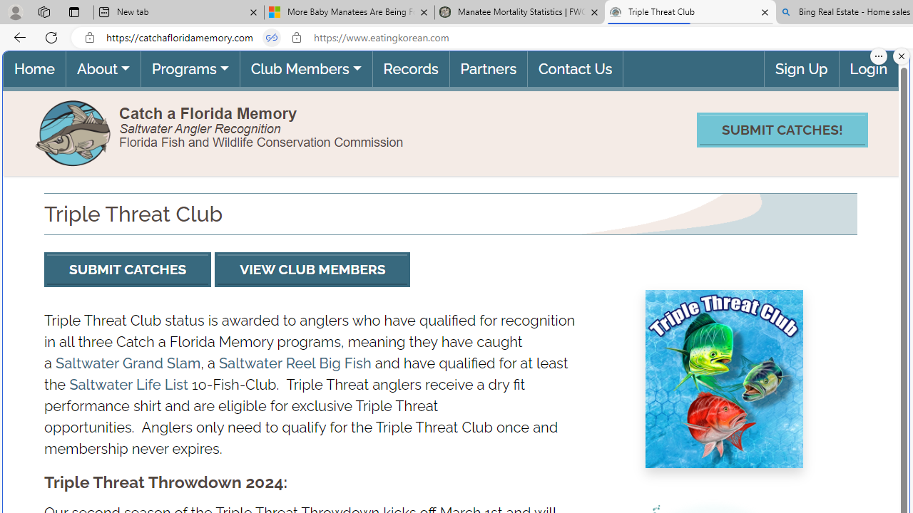 The height and width of the screenshot is (513, 913). Describe the element at coordinates (15, 11) in the screenshot. I see `Personal Profile` at that location.